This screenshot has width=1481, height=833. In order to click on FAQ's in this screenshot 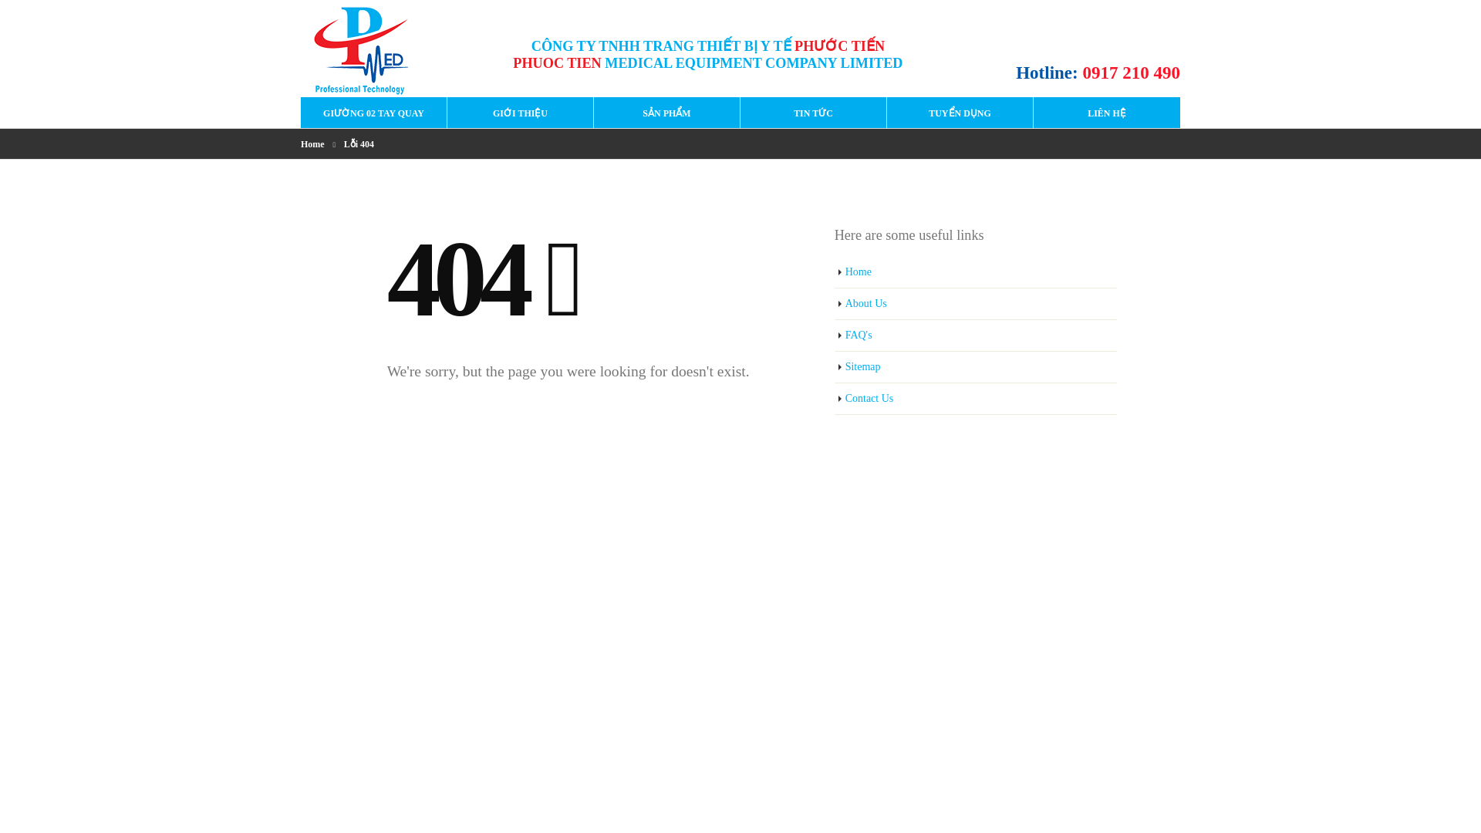, I will do `click(977, 335)`.